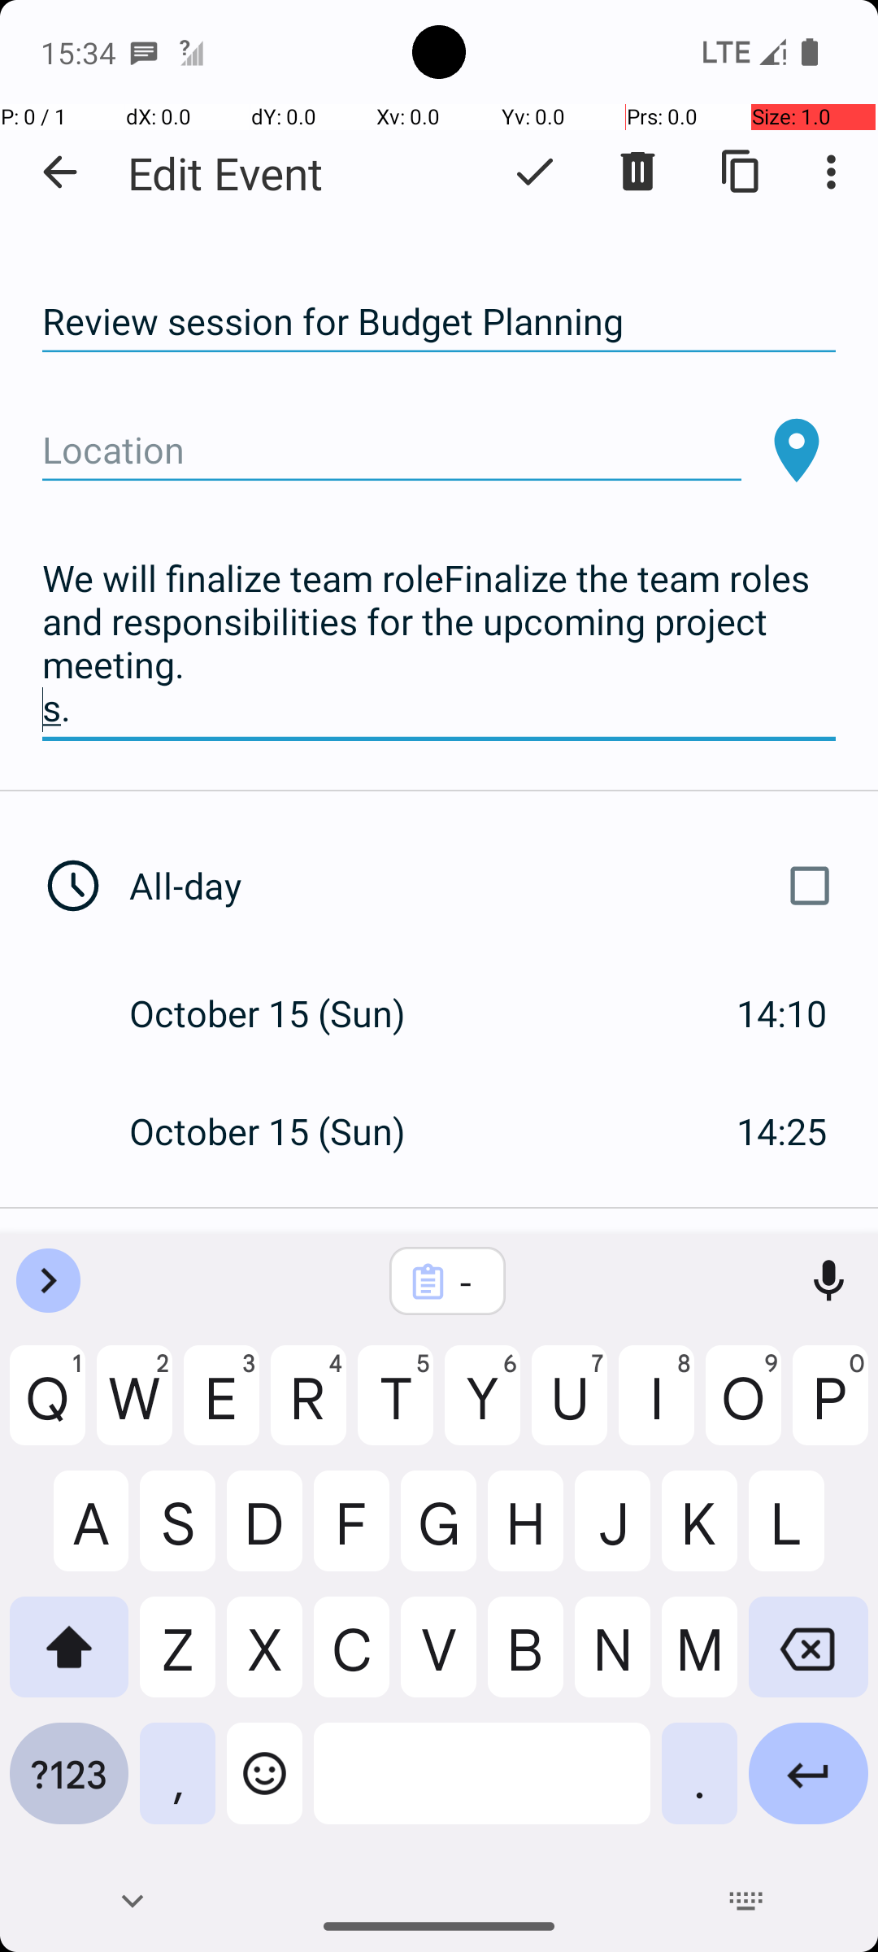 This screenshot has width=878, height=1952. Describe the element at coordinates (439, 644) in the screenshot. I see `We will finalize team roleFinalize the team roles and responsibilities for the upcoming project meeting.
s.` at that location.